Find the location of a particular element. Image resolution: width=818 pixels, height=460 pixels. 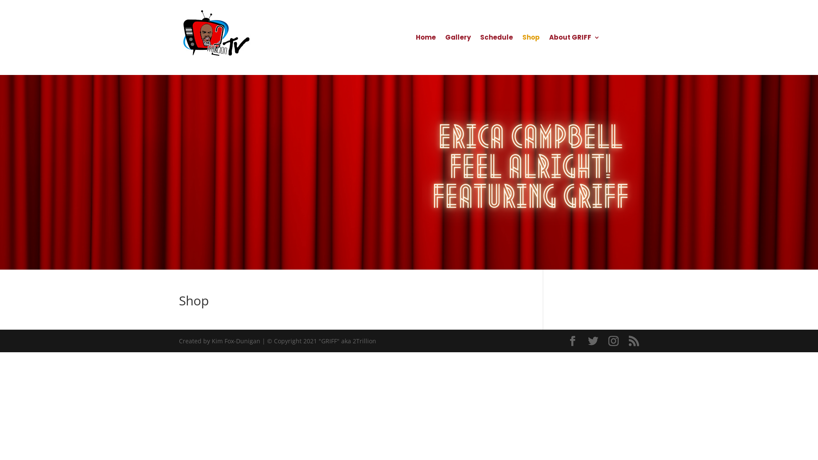

Schedule is located at coordinates (497, 39).